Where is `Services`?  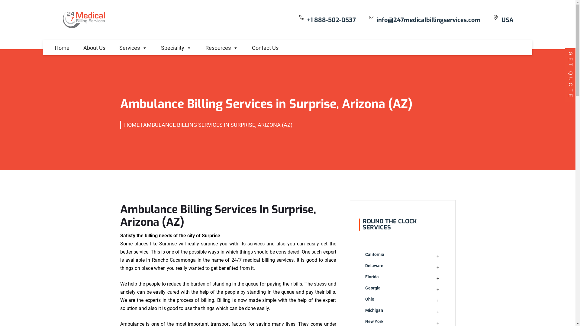 Services is located at coordinates (133, 46).